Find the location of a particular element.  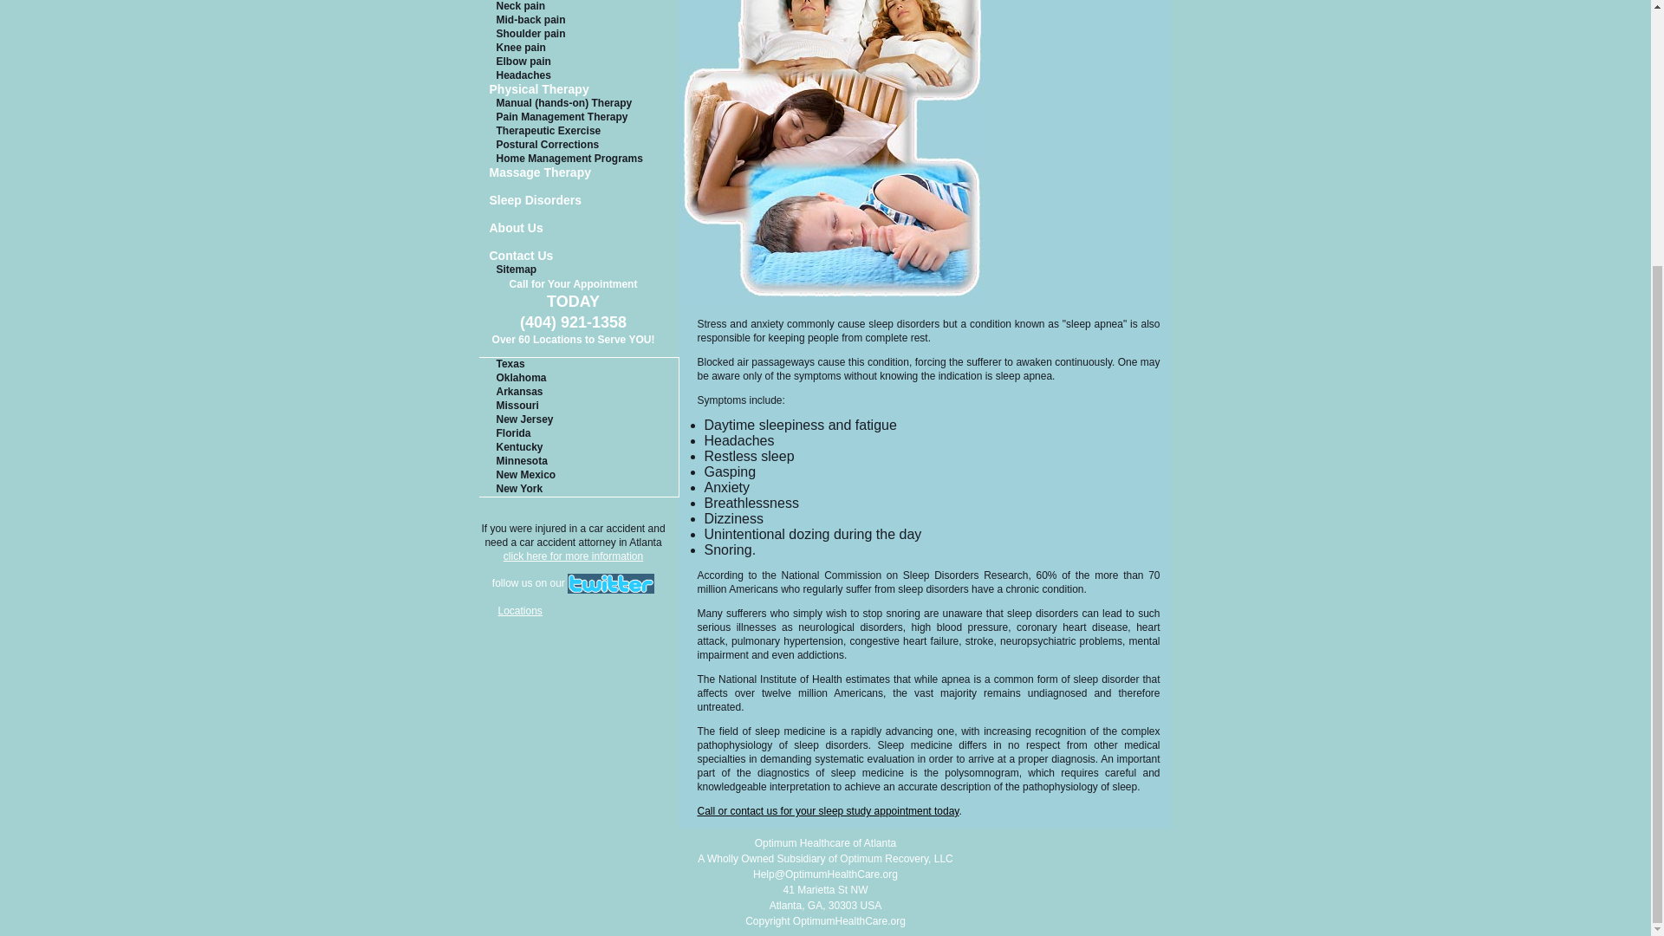

Mid-back pain is located at coordinates (579, 21).